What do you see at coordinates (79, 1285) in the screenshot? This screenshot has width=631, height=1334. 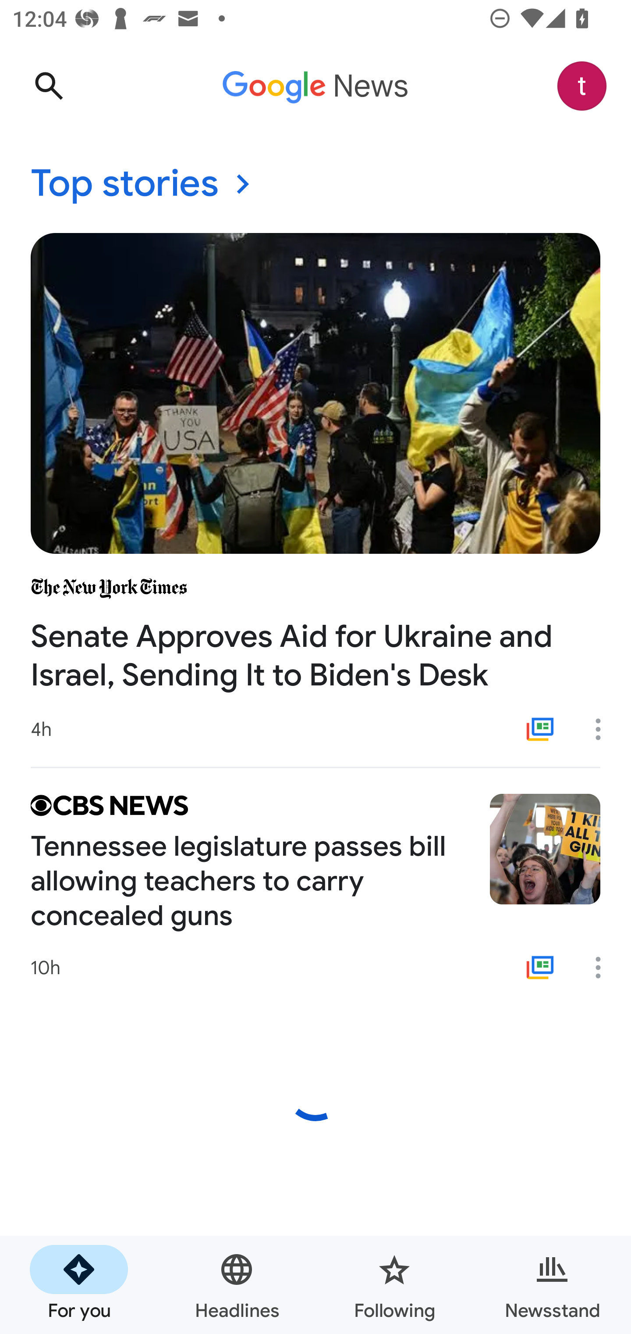 I see `For you` at bounding box center [79, 1285].